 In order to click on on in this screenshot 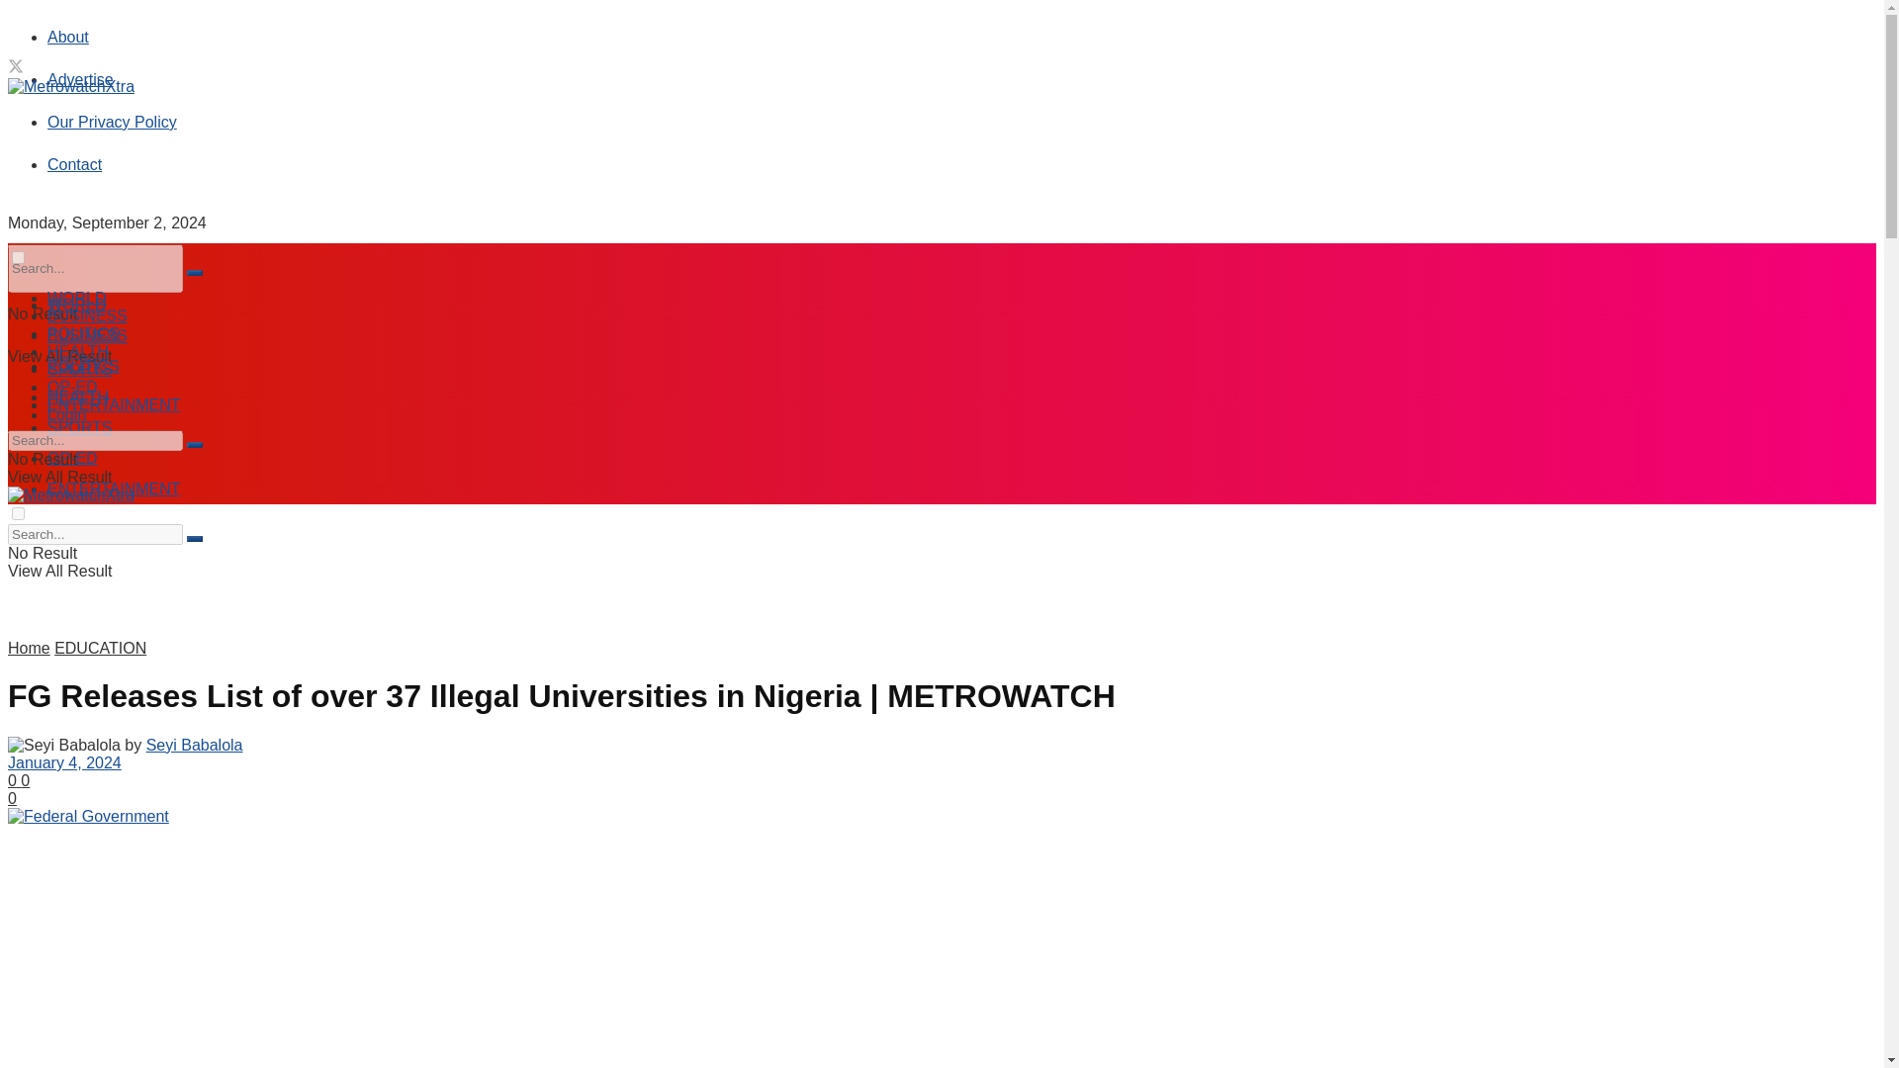, I will do `click(18, 257)`.